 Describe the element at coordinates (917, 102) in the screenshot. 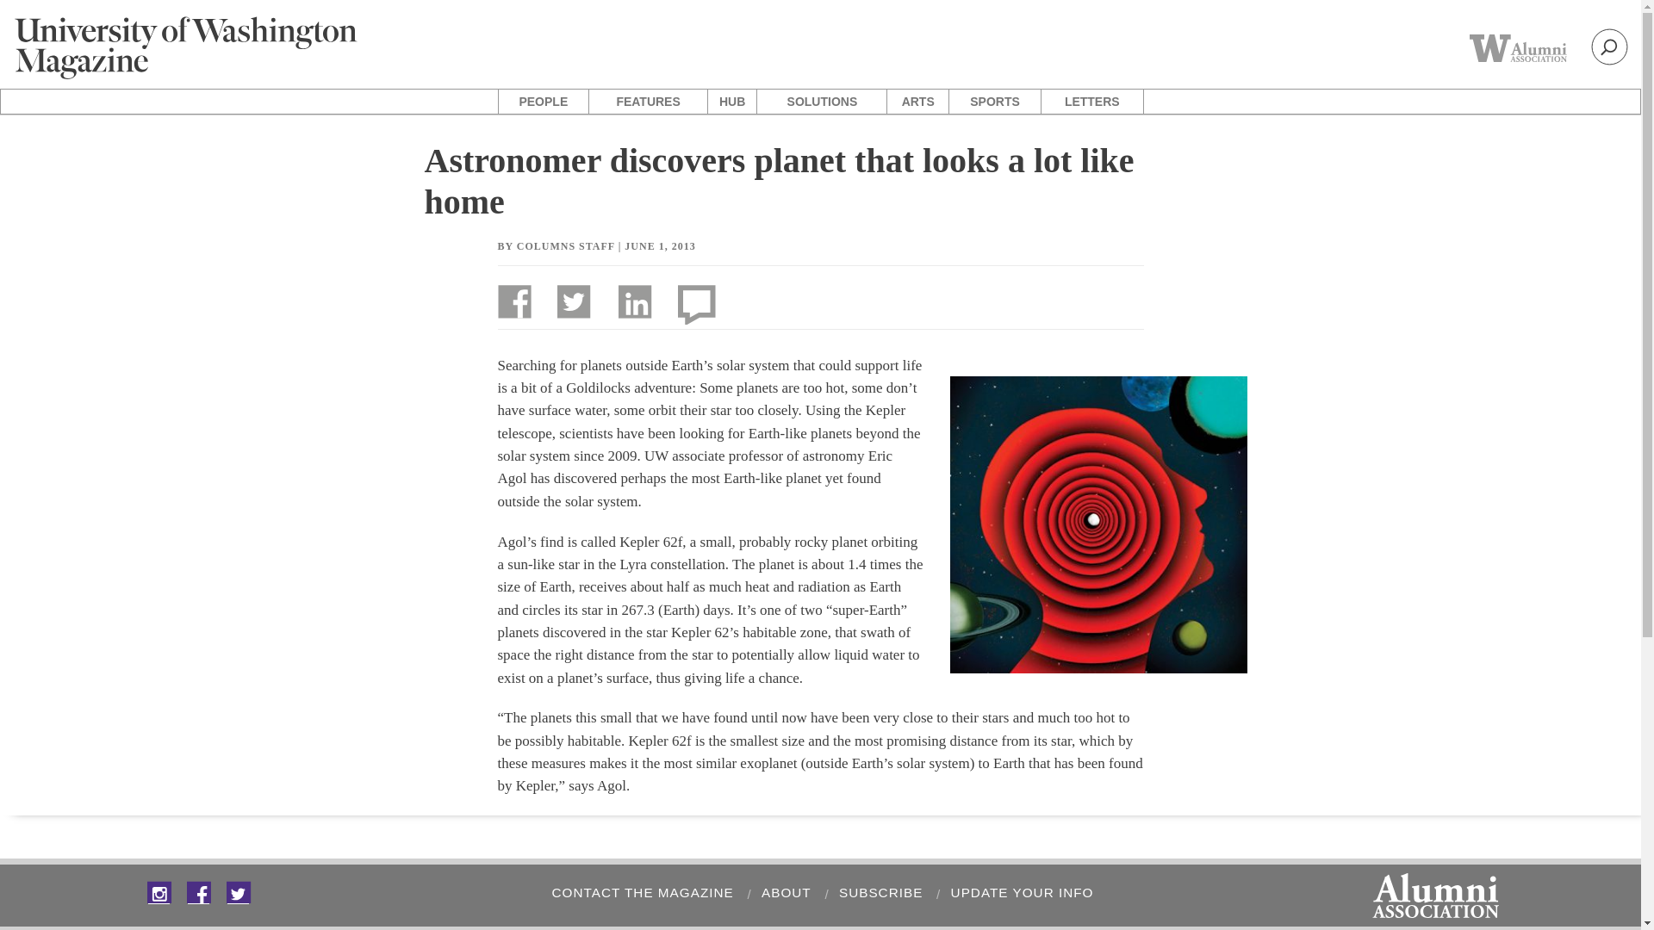

I see `ARTS` at that location.